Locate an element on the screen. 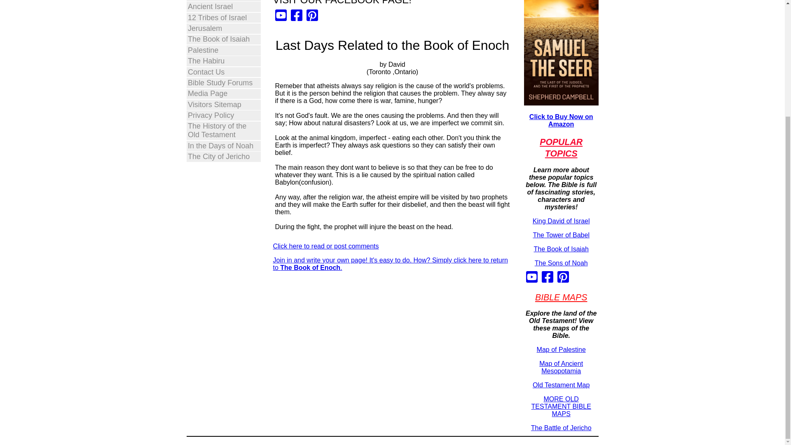  Click here to read or post comments is located at coordinates (325, 246).